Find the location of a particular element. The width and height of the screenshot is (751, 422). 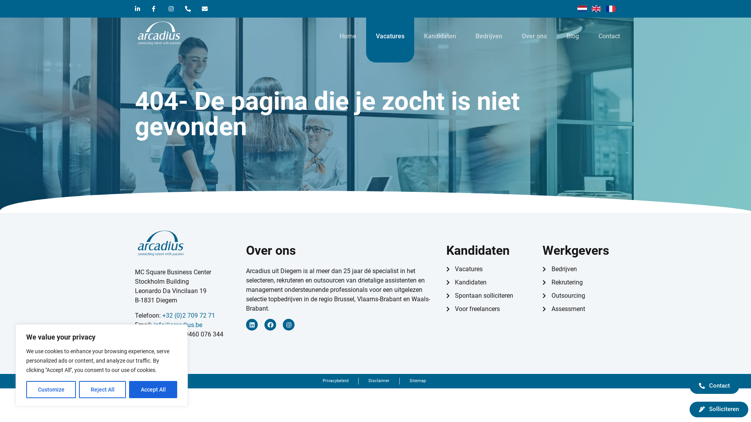

Spontaan solliciteren is located at coordinates (490, 296).